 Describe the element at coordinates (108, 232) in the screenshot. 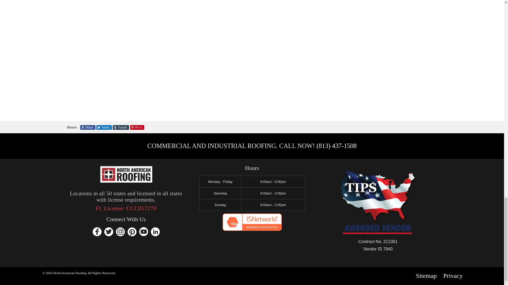

I see `Twitter` at that location.